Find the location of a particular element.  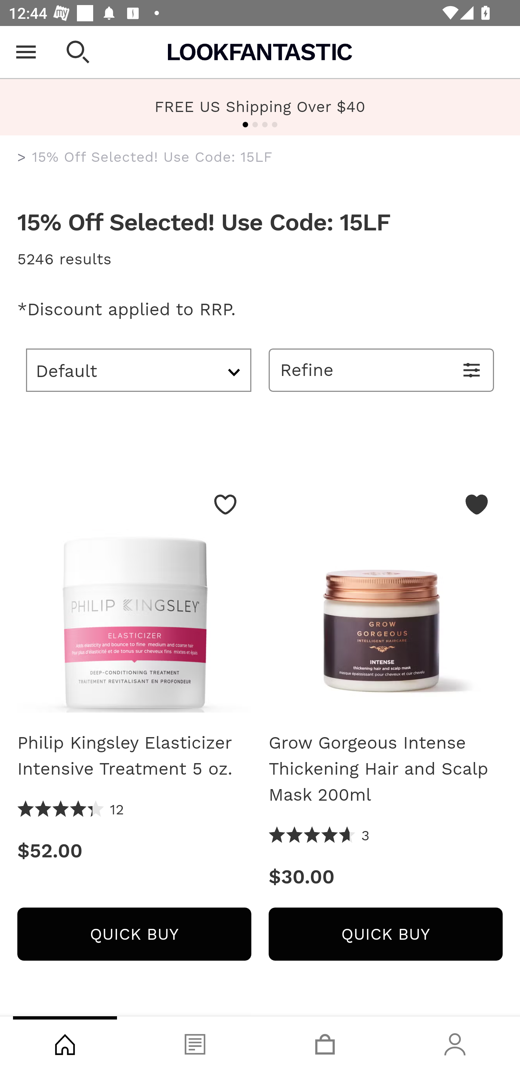

FREE US Shipping Over $40 is located at coordinates (260, 106).